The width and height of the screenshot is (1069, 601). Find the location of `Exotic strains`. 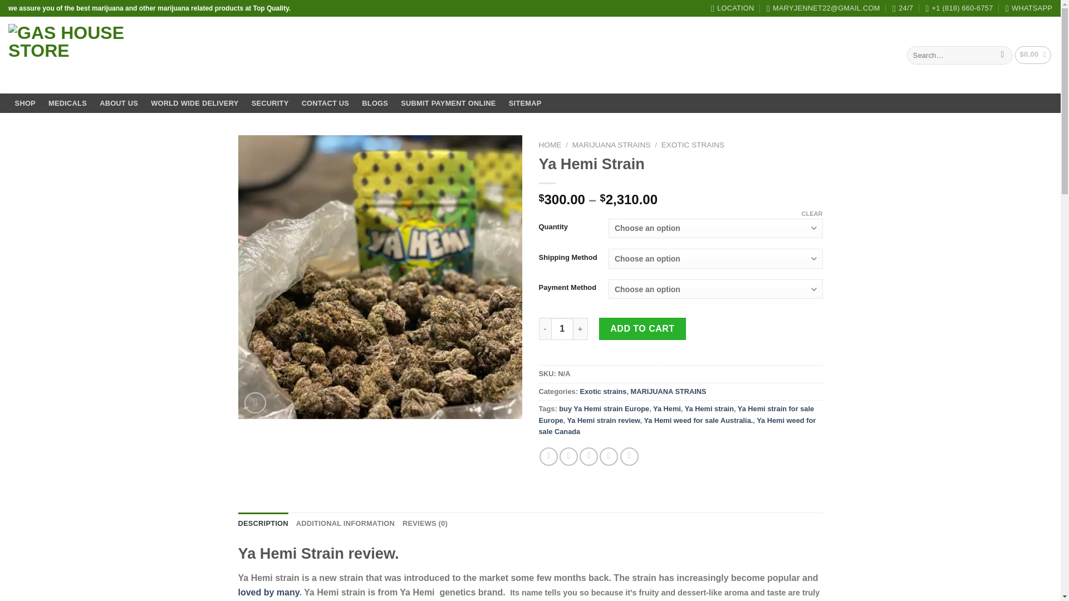

Exotic strains is located at coordinates (602, 391).